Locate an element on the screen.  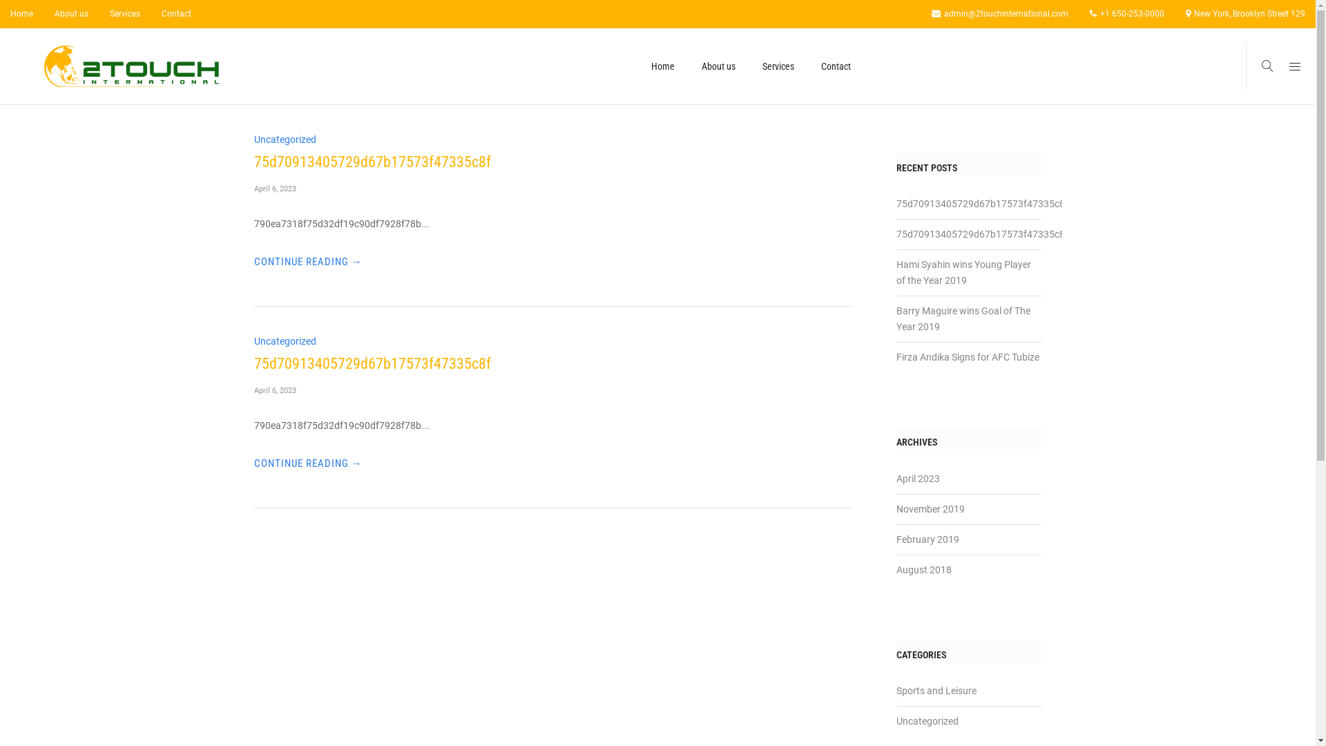
Services is located at coordinates (778, 66).